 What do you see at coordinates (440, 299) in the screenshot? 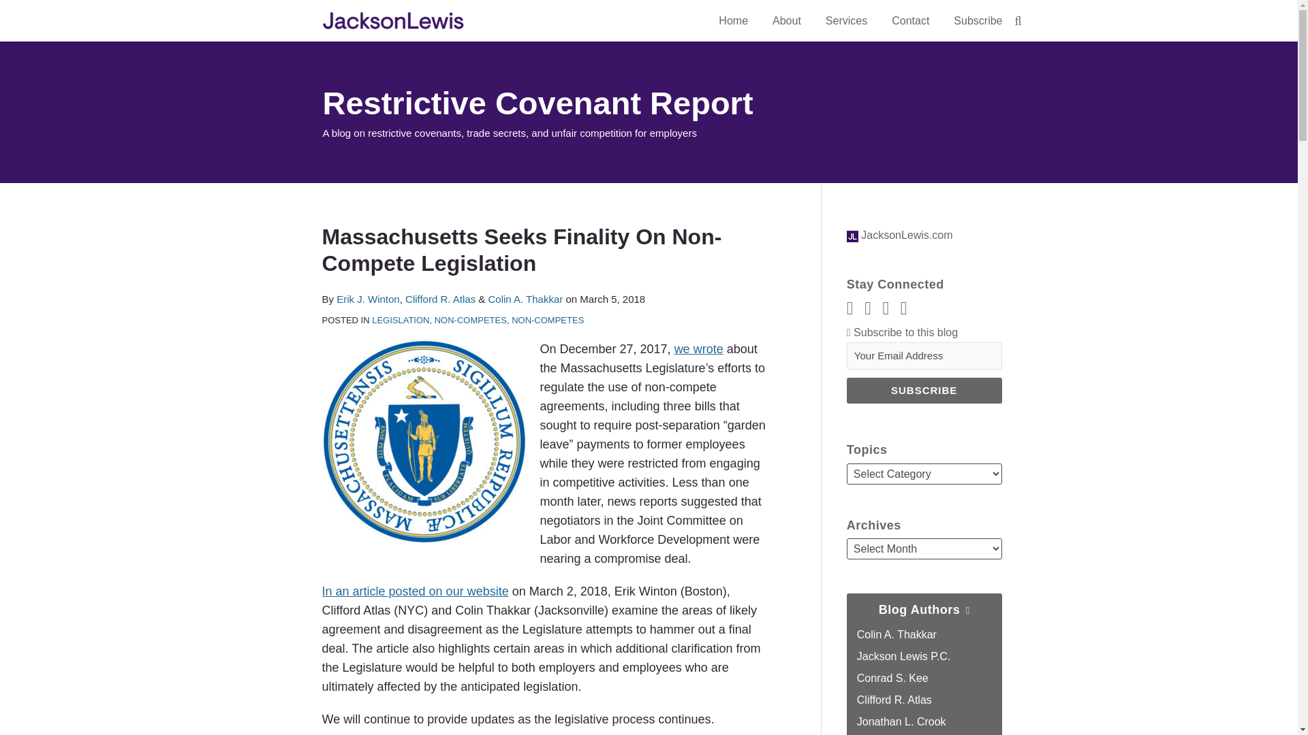
I see `Clifford R. Atlas` at bounding box center [440, 299].